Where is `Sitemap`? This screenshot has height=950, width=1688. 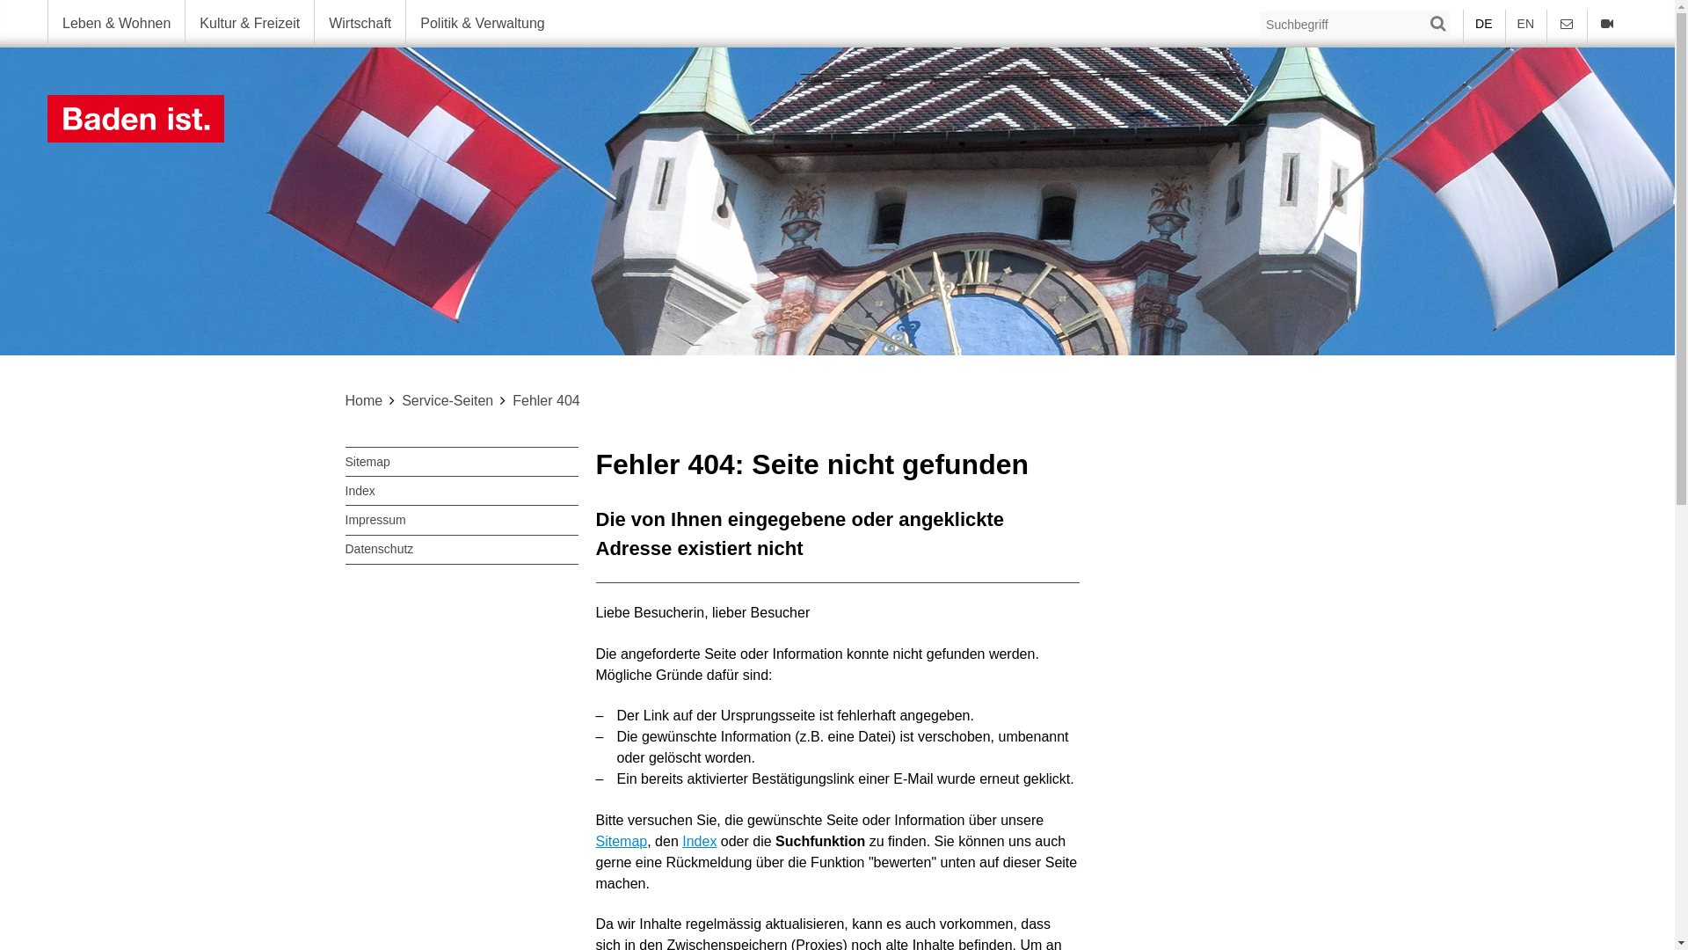
Sitemap is located at coordinates (622, 841).